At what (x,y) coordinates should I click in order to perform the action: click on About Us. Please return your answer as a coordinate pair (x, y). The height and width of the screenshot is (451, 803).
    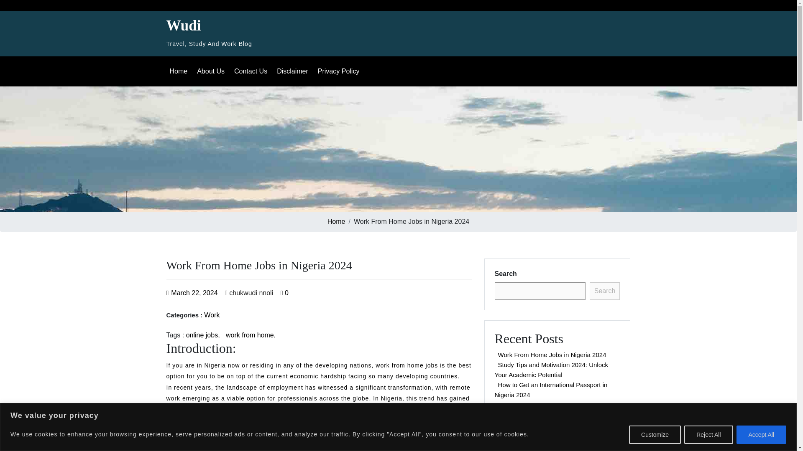
    Looking at the image, I should click on (212, 71).